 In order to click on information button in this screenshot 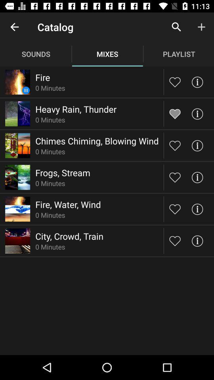, I will do `click(197, 241)`.